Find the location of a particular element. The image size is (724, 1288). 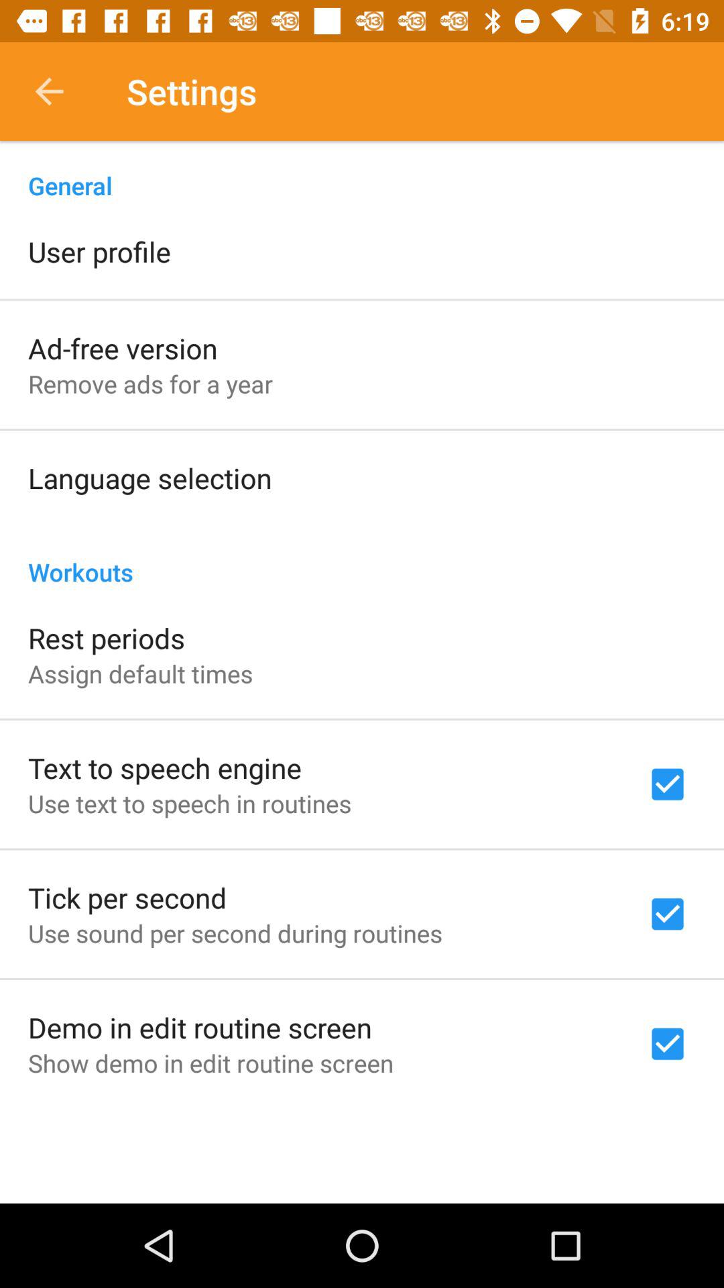

choose the item next to settings icon is located at coordinates (49, 91).